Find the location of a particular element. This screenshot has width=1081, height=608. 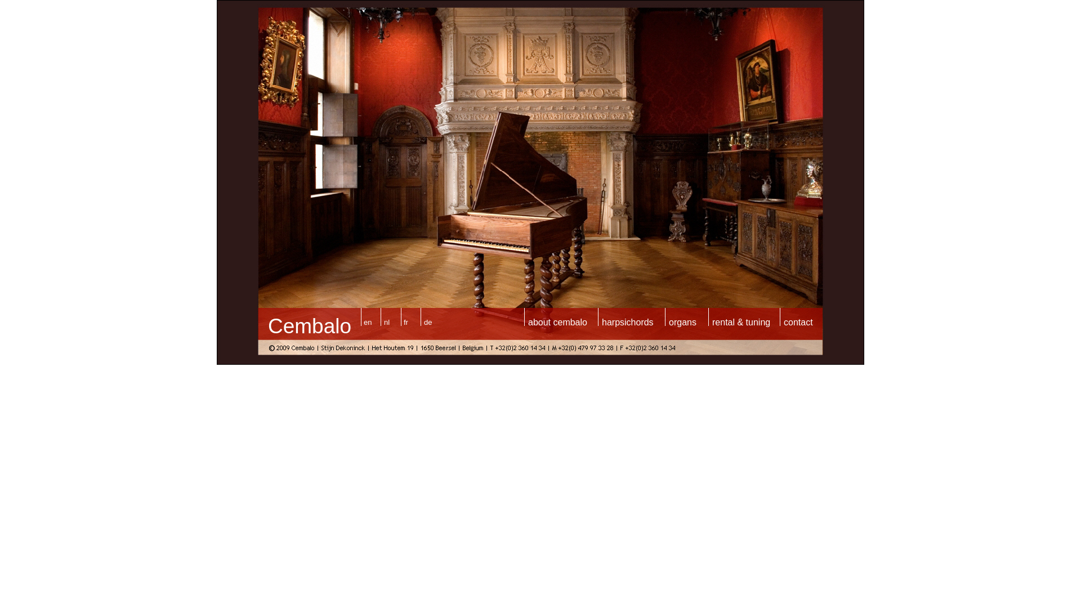

harpsichords is located at coordinates (628, 322).